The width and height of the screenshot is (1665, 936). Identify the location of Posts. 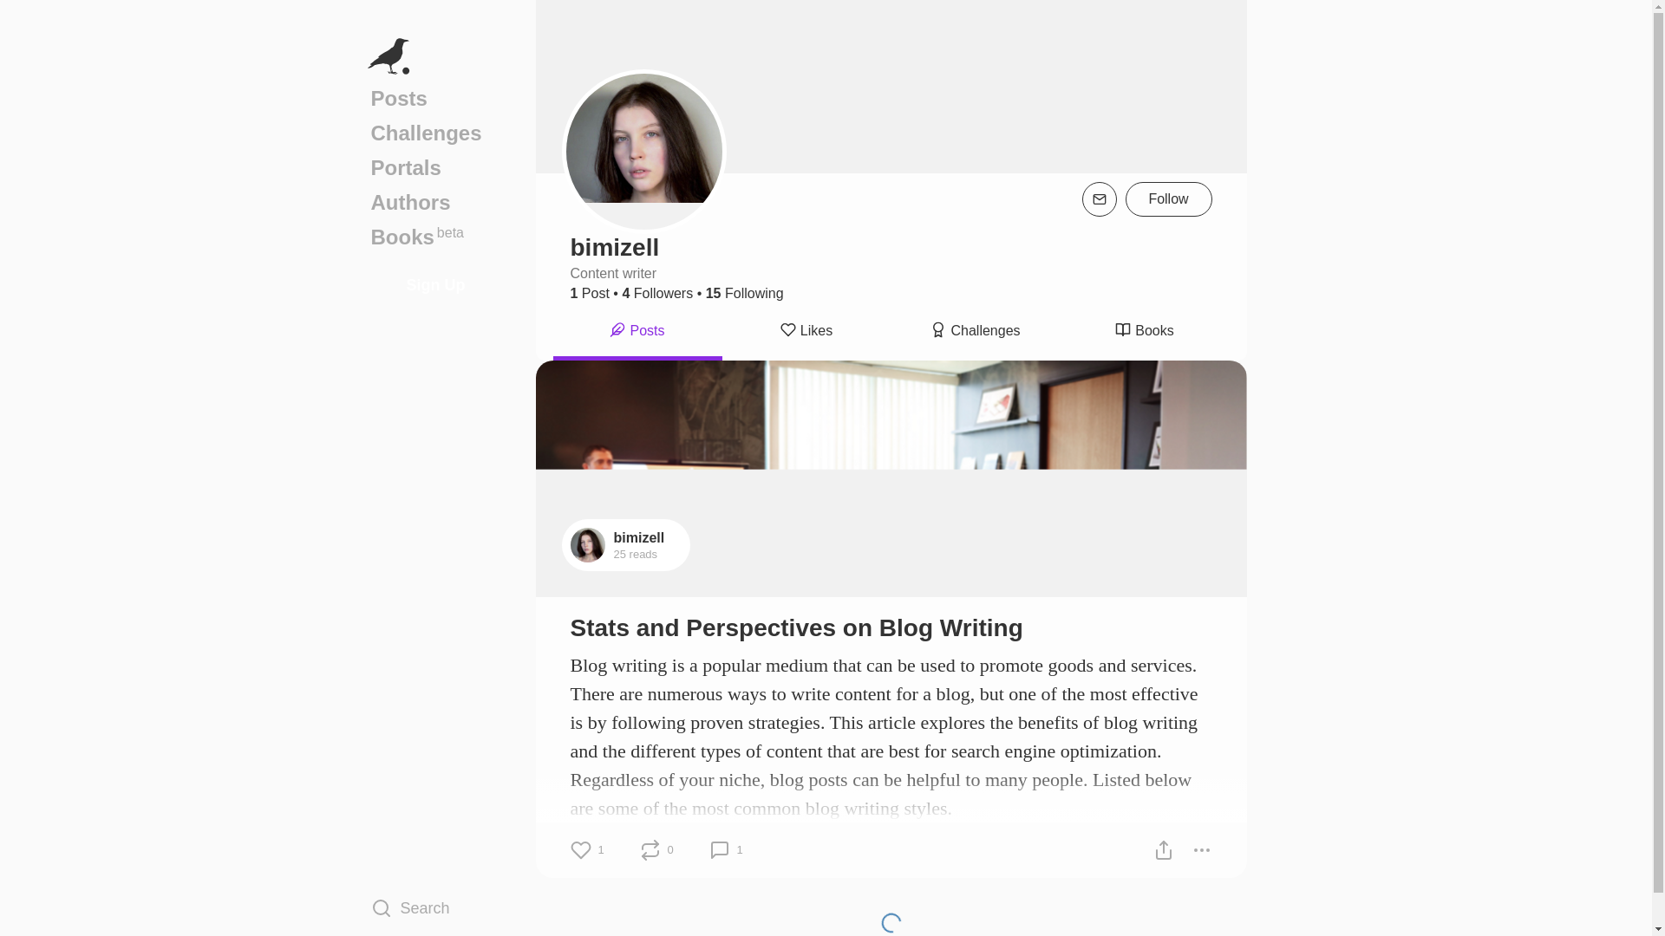
(435, 98).